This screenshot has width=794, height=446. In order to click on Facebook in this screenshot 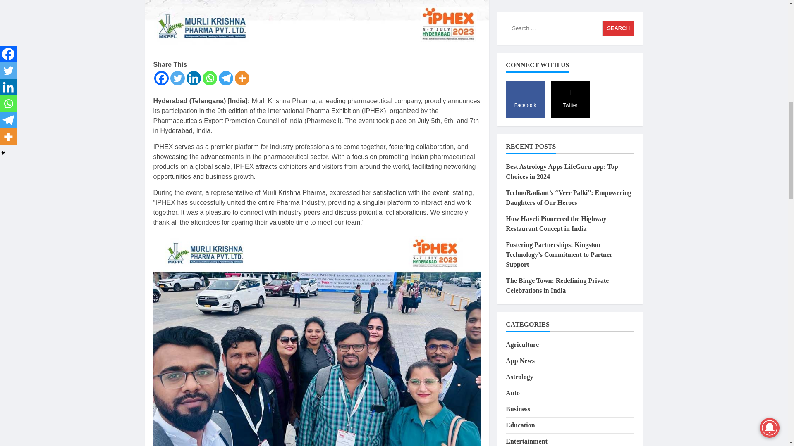, I will do `click(161, 78)`.